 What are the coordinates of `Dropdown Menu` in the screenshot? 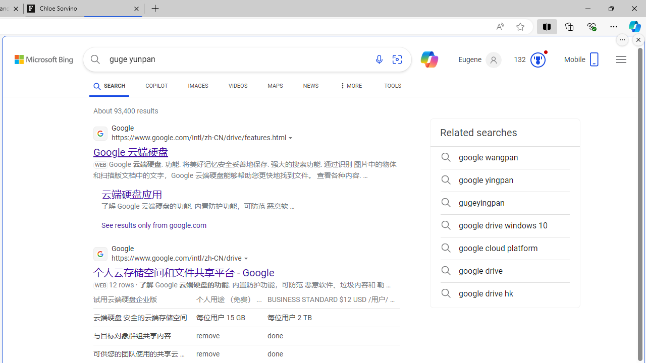 It's located at (350, 86).